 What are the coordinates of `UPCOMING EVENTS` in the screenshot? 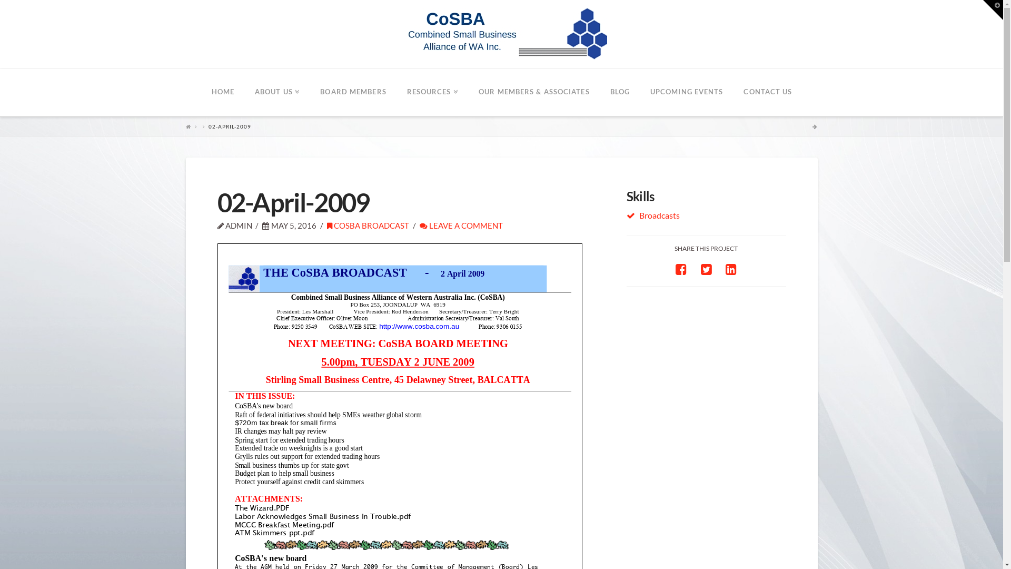 It's located at (687, 93).